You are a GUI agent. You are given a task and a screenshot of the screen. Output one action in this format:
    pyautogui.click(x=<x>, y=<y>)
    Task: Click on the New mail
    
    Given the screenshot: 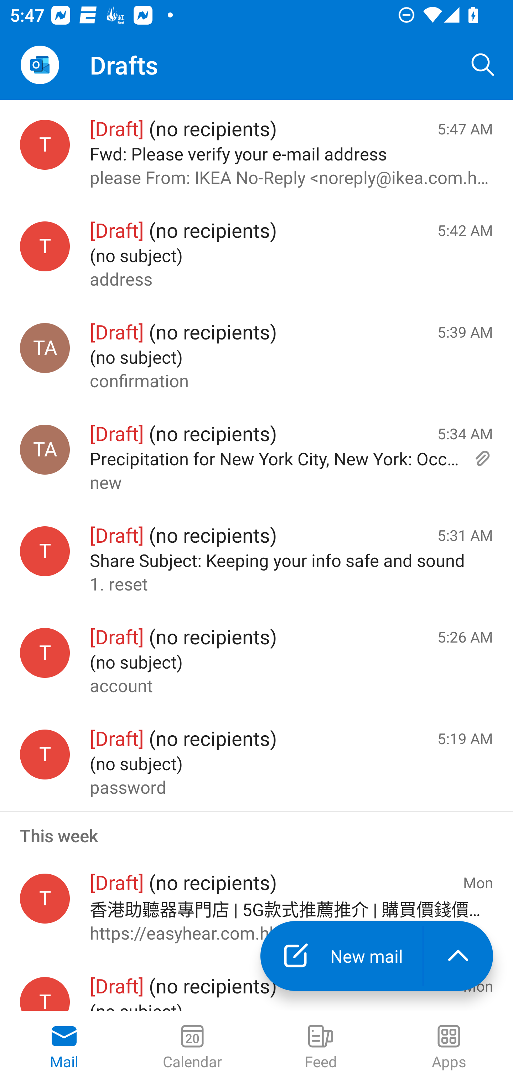 What is the action you would take?
    pyautogui.click(x=341, y=956)
    